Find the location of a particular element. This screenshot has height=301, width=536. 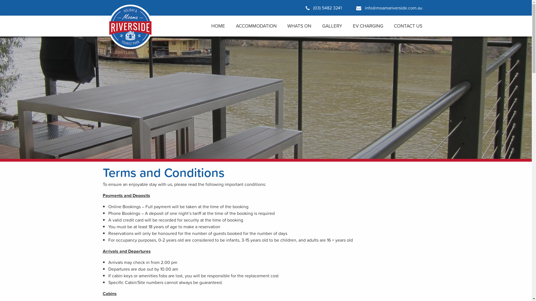

CONTACT US is located at coordinates (408, 26).